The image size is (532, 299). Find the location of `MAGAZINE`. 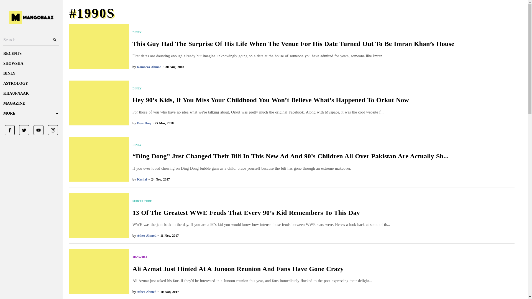

MAGAZINE is located at coordinates (31, 104).